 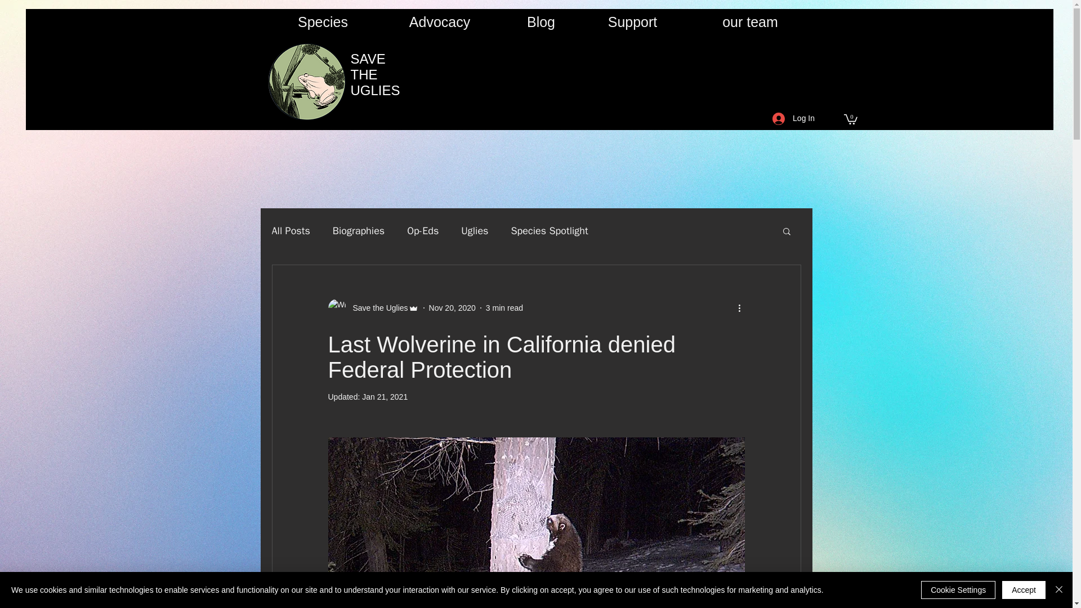 I want to click on Log In, so click(x=793, y=118).